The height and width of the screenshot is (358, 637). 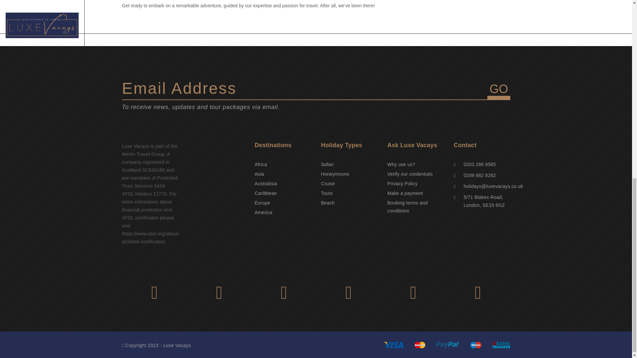 What do you see at coordinates (327, 164) in the screenshot?
I see `Safari` at bounding box center [327, 164].